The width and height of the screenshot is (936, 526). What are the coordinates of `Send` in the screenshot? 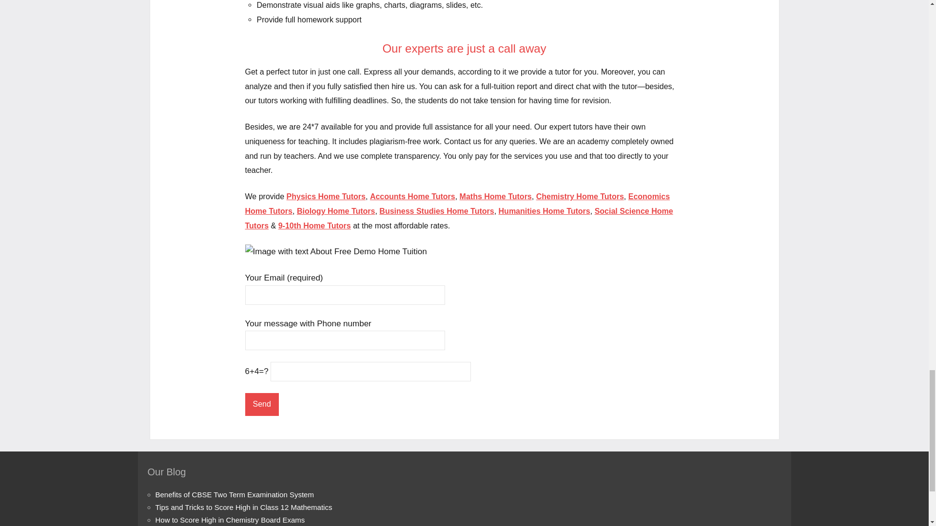 It's located at (261, 404).